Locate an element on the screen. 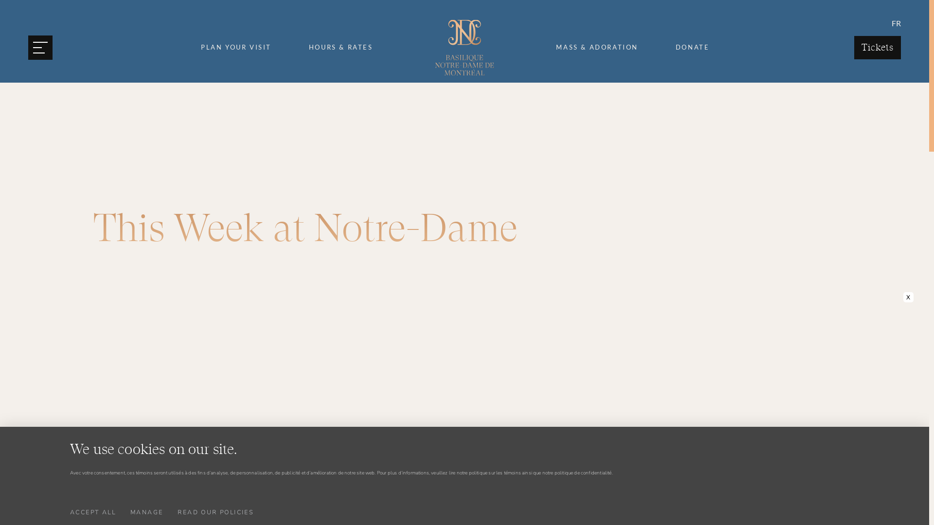  Tripadvisor is located at coordinates (848, 345).